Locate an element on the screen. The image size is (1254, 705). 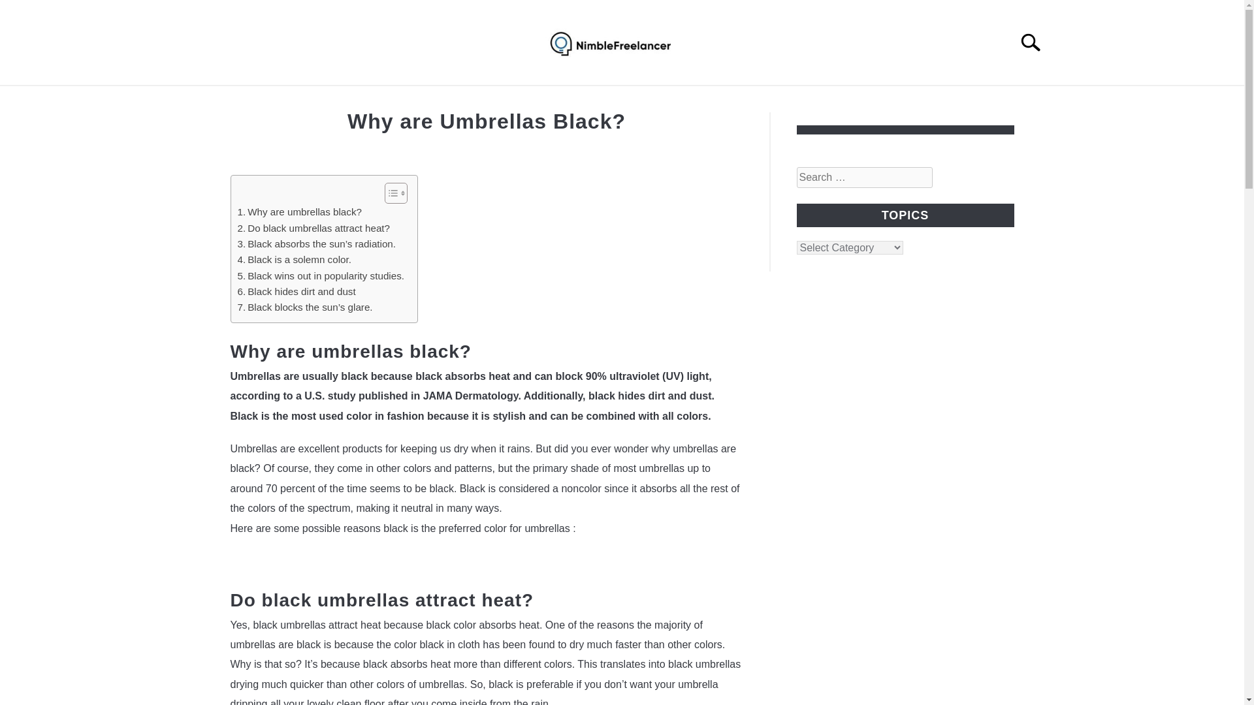
Black wins out in popularity studies. is located at coordinates (321, 276).